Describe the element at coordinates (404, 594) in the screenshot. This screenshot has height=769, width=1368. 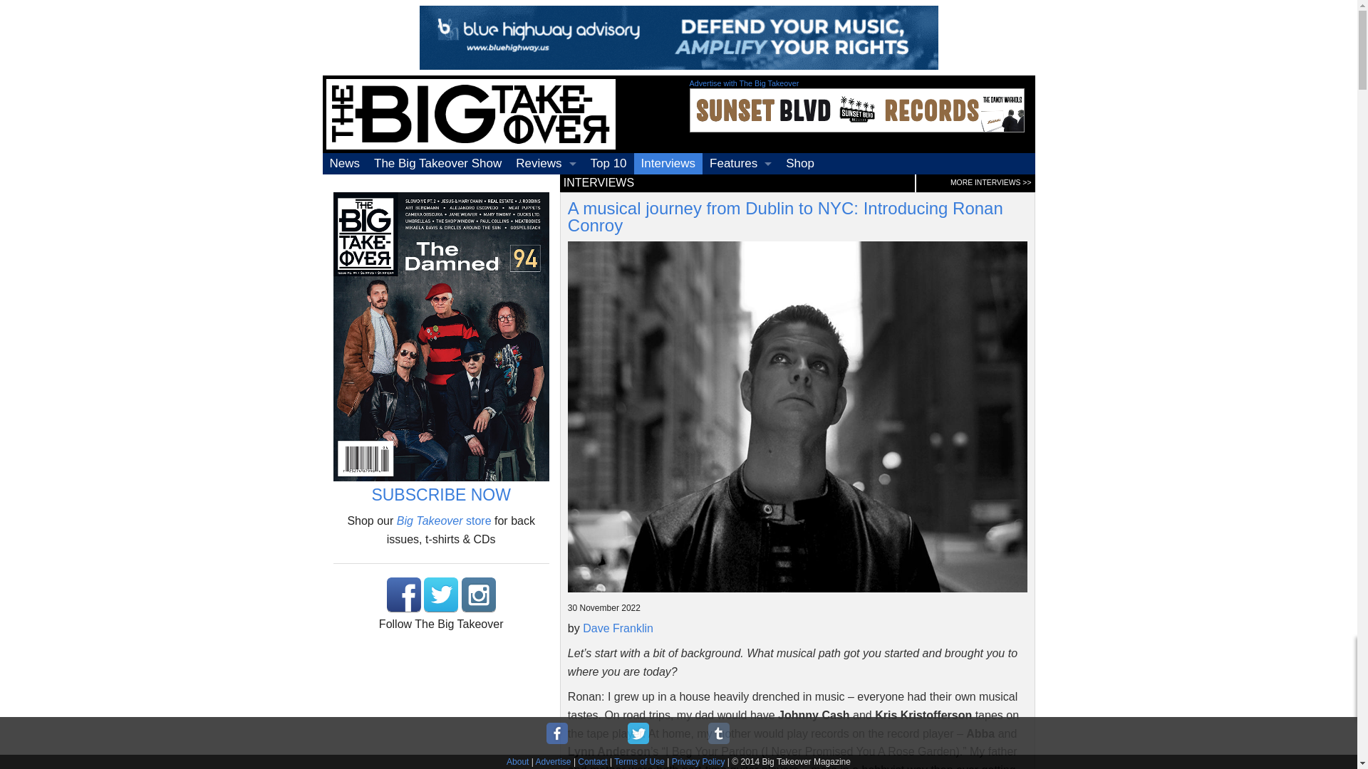
I see `Facebook` at that location.